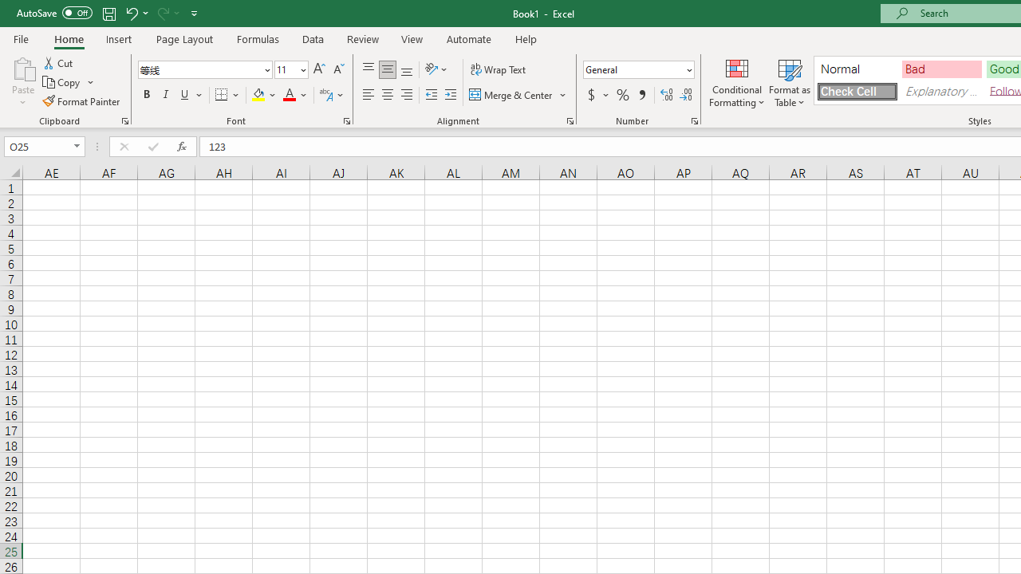 This screenshot has width=1021, height=574. I want to click on Italic, so click(166, 96).